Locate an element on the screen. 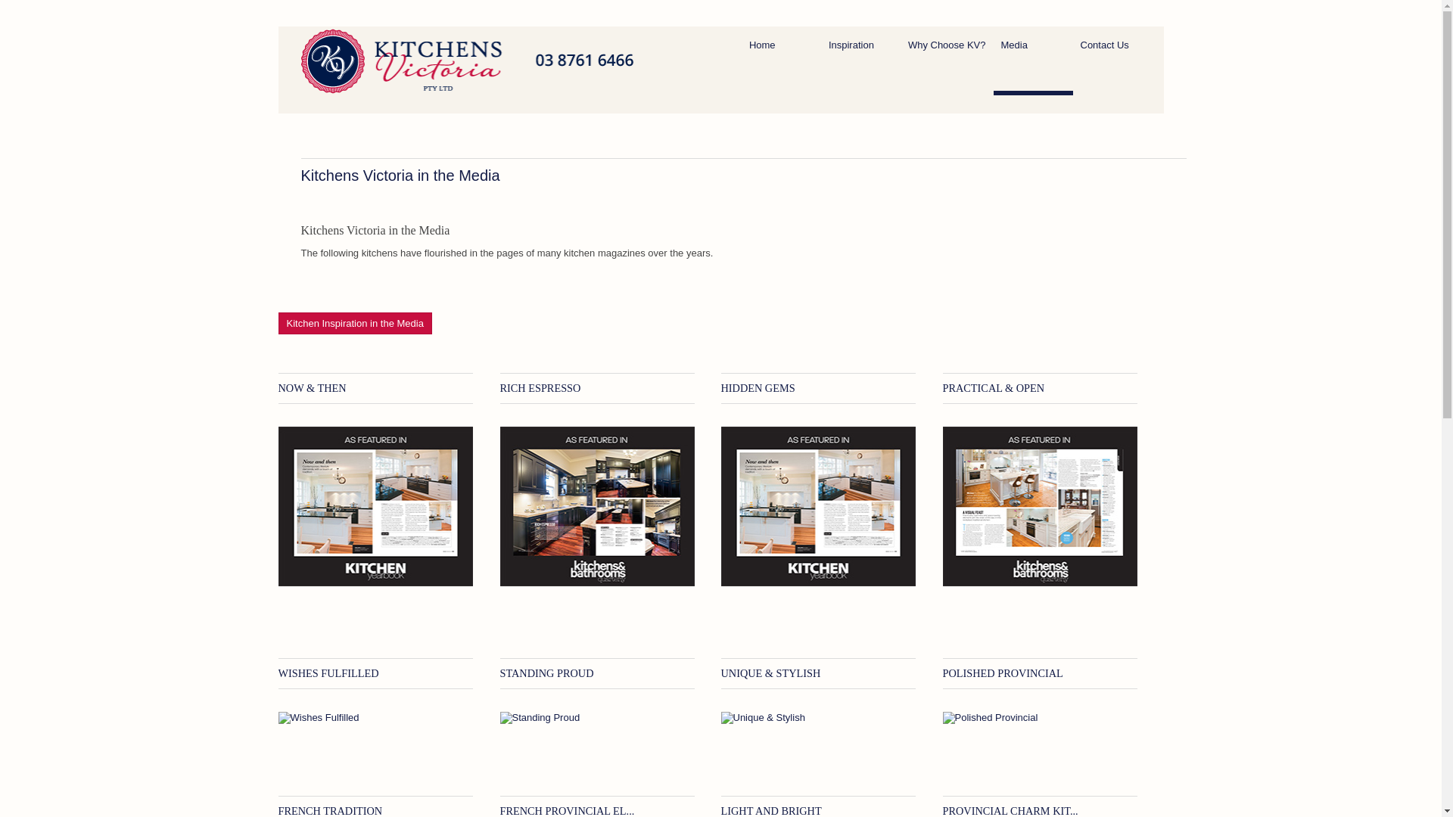  RICH ESPRESSO is located at coordinates (540, 388).